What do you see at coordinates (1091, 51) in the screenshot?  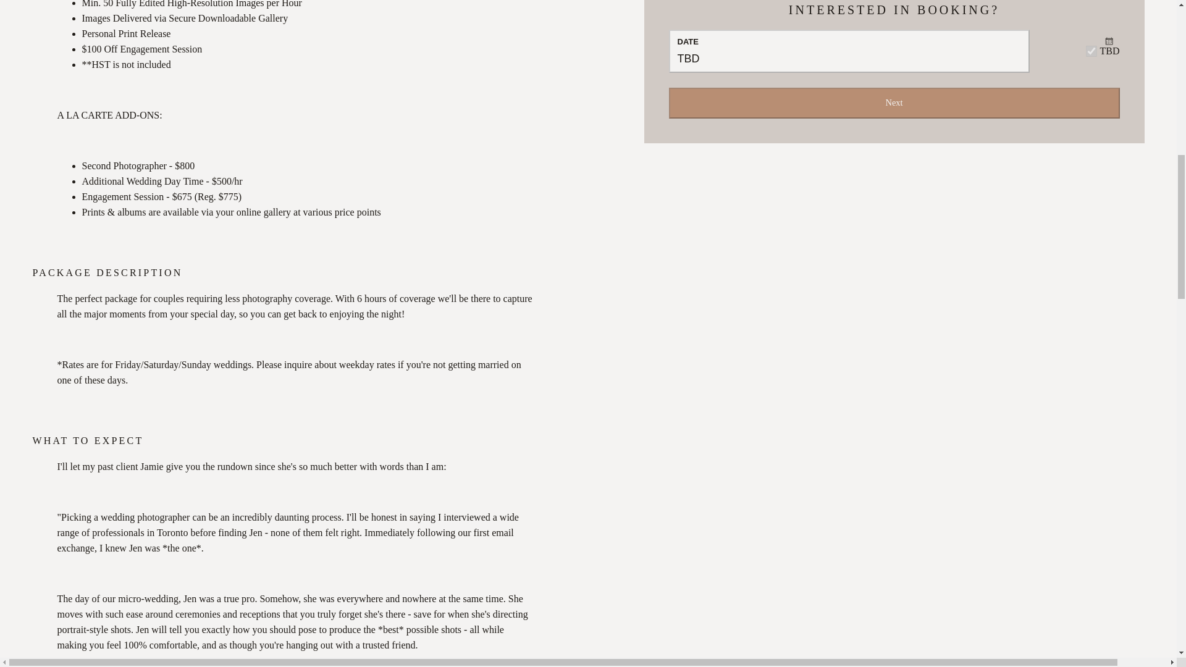 I see `on` at bounding box center [1091, 51].